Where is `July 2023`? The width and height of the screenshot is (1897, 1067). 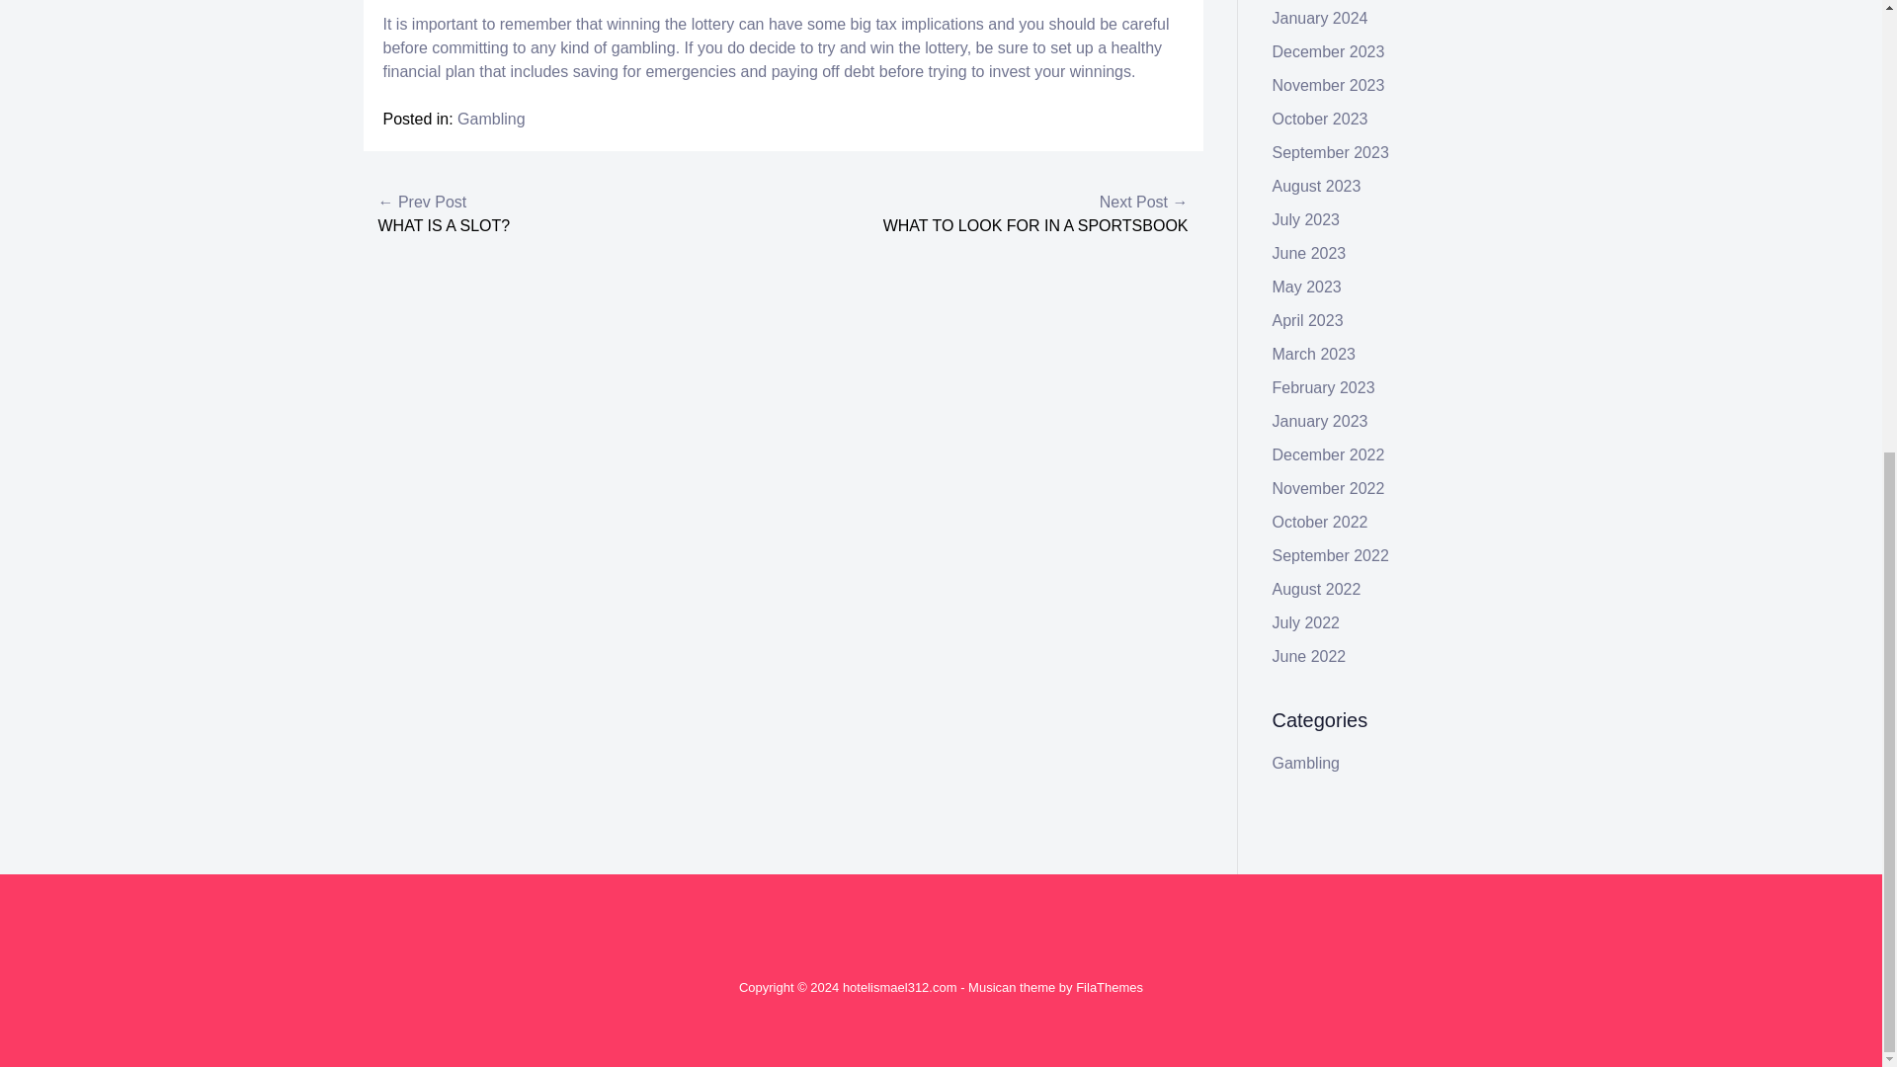
July 2023 is located at coordinates (1306, 219).